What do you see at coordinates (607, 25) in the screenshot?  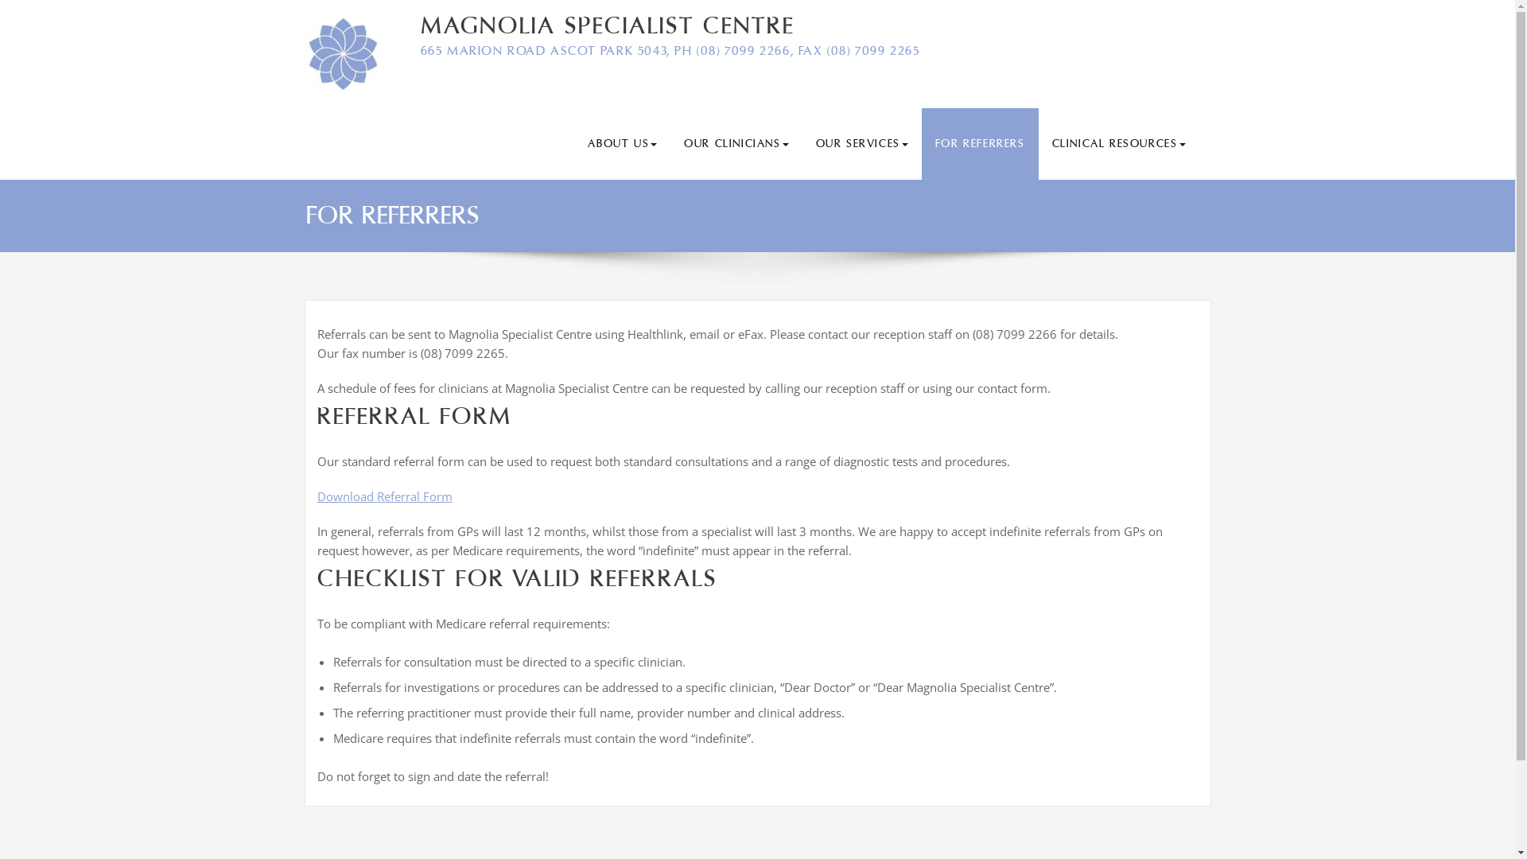 I see `MAGNOLIA SPECIALIST CENTRE` at bounding box center [607, 25].